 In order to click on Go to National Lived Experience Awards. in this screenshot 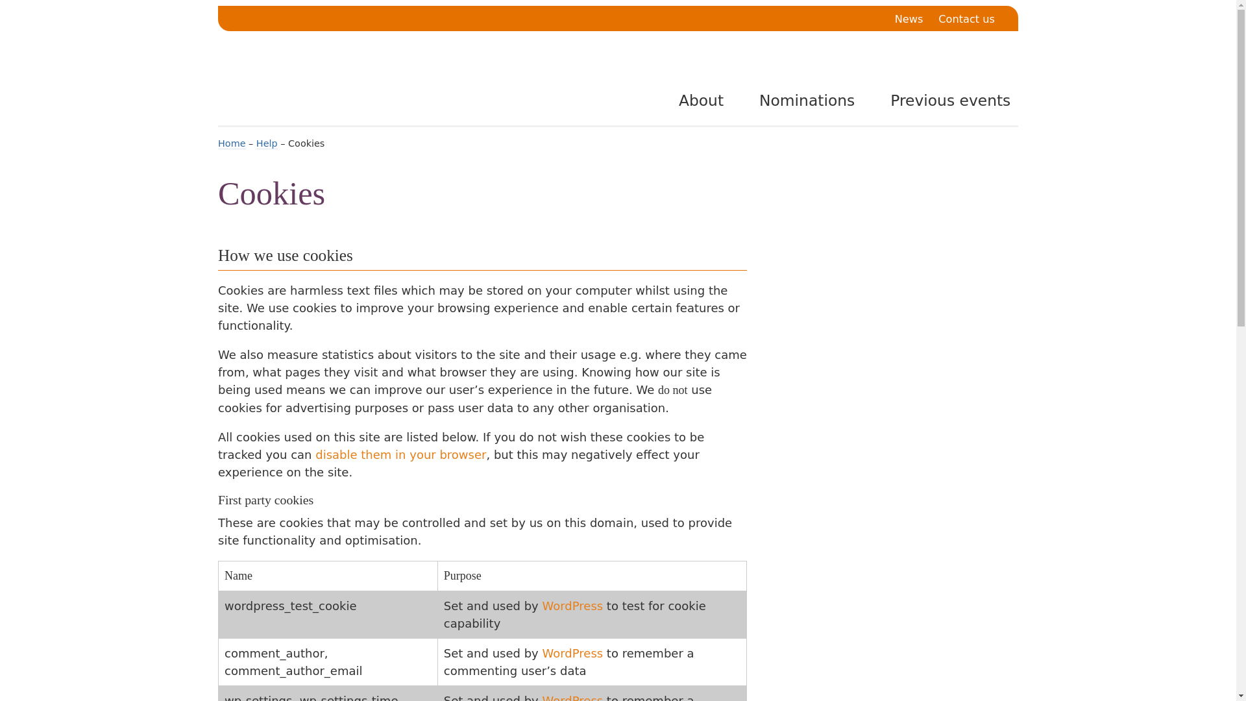, I will do `click(232, 143)`.